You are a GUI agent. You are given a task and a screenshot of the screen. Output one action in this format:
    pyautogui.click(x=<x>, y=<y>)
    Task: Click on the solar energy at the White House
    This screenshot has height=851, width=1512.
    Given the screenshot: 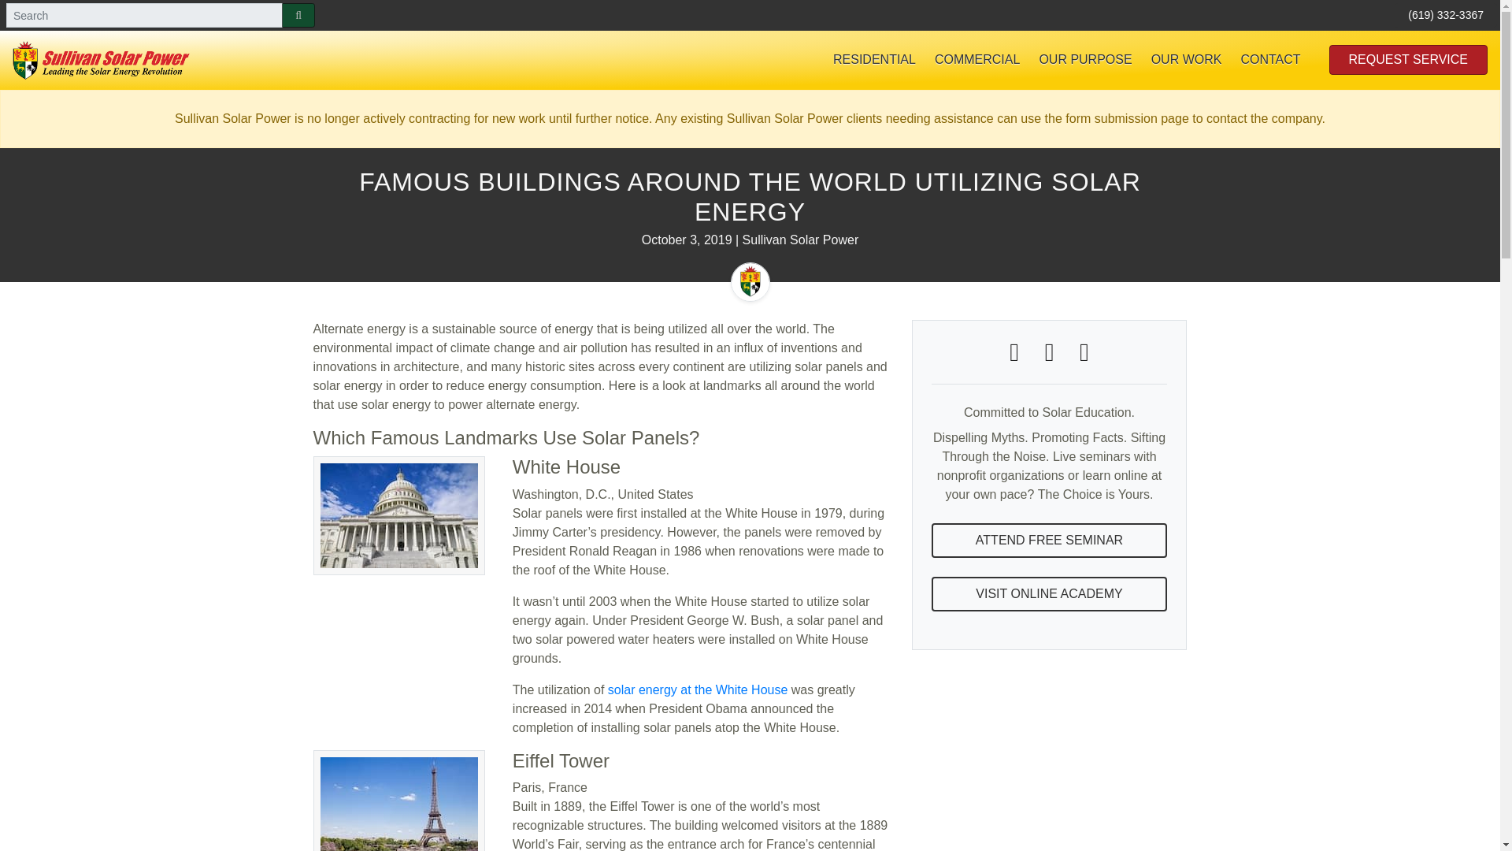 What is the action you would take?
    pyautogui.click(x=698, y=689)
    